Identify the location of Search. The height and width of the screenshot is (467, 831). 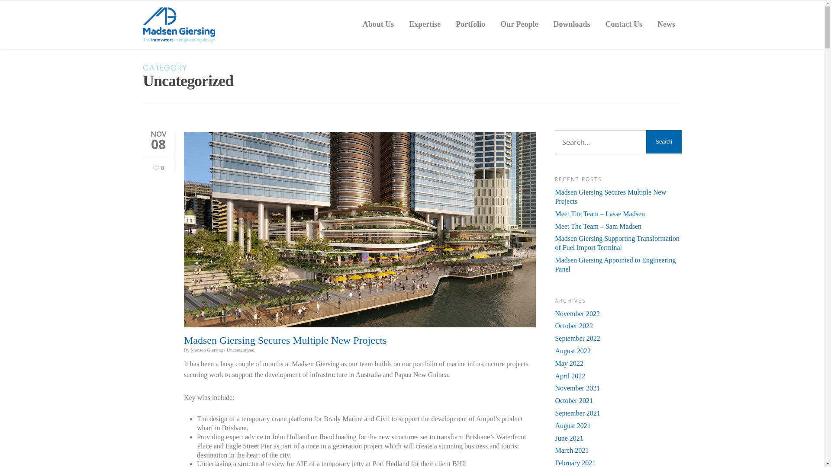
(664, 142).